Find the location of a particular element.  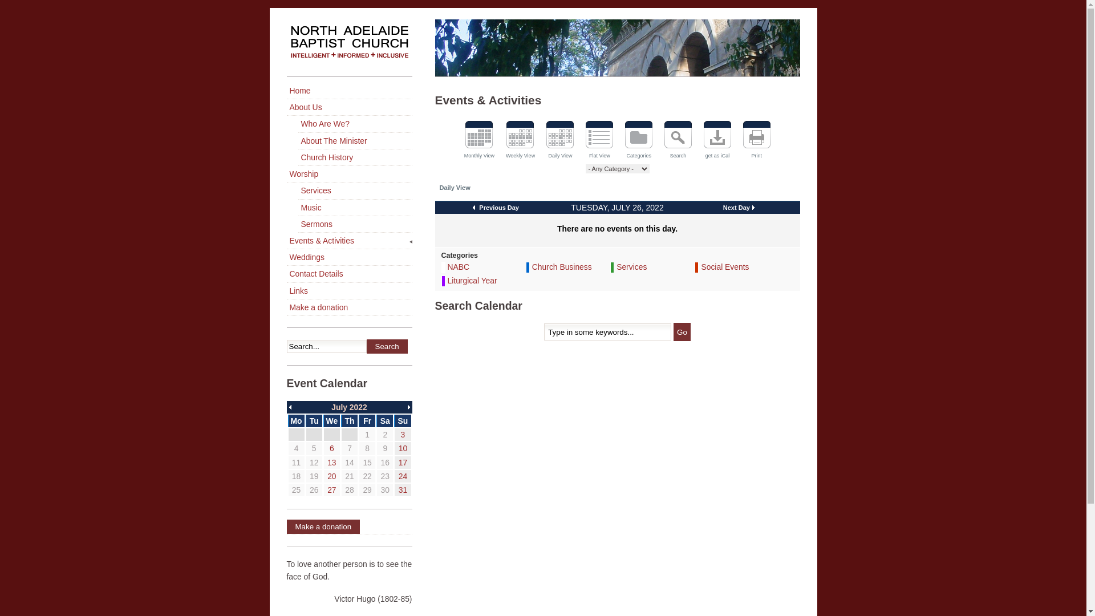

17 is located at coordinates (403, 463).